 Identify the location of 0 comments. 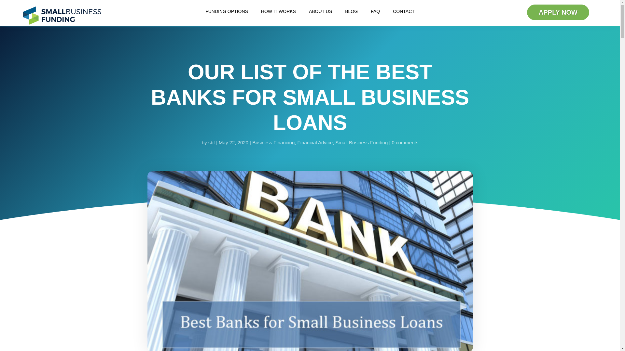
(405, 142).